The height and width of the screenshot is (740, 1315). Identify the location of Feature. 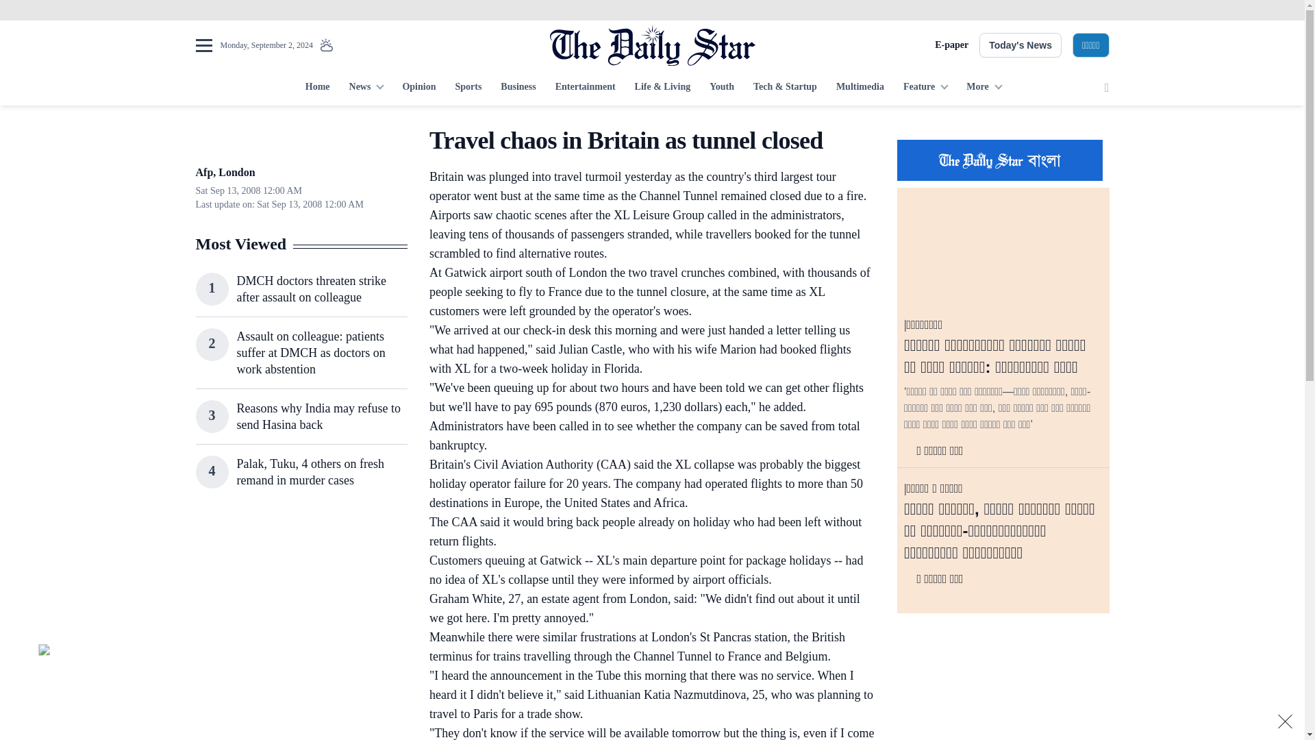
(925, 88).